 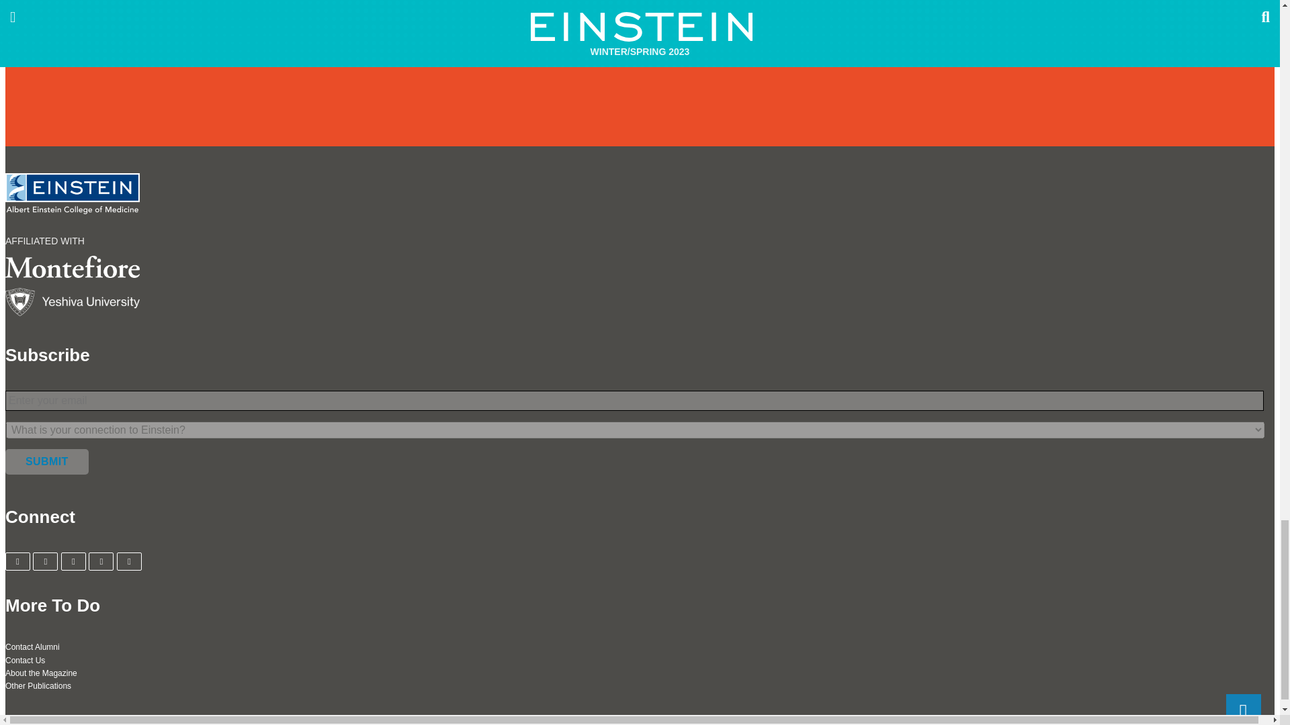 What do you see at coordinates (47, 462) in the screenshot?
I see `Submit` at bounding box center [47, 462].